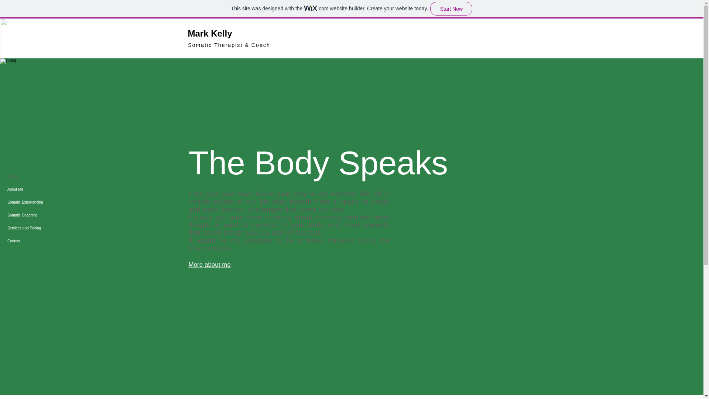 Image resolution: width=709 pixels, height=399 pixels. Describe the element at coordinates (209, 265) in the screenshot. I see `More about me` at that location.